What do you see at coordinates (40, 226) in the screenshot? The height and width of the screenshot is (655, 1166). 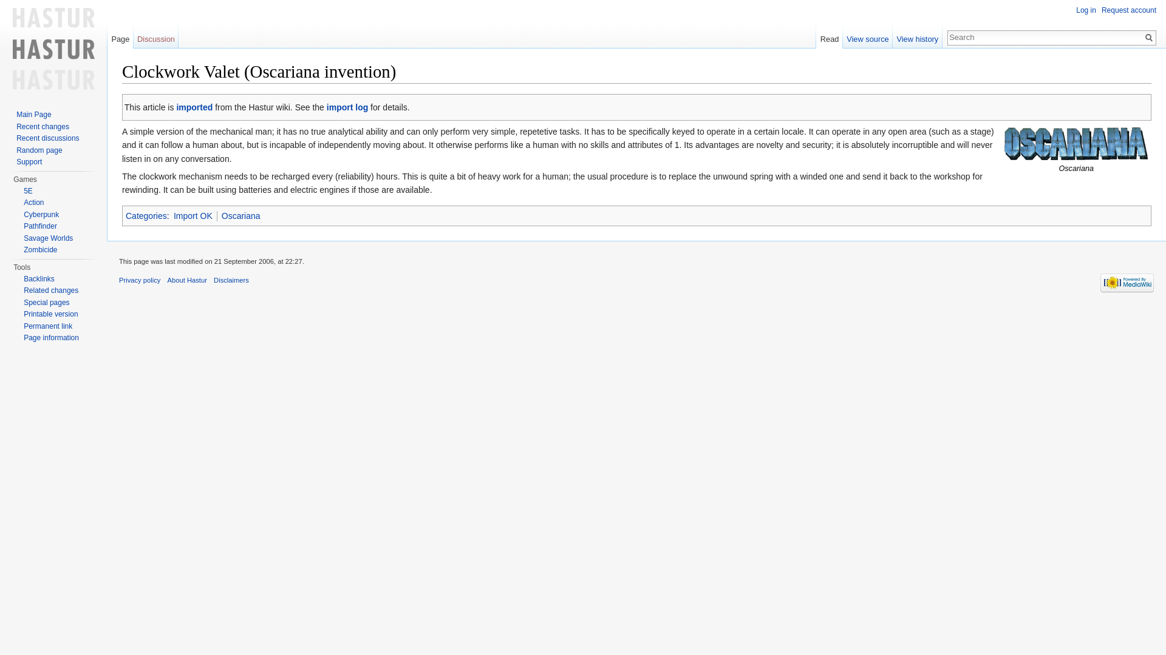 I see `Pathfinder` at bounding box center [40, 226].